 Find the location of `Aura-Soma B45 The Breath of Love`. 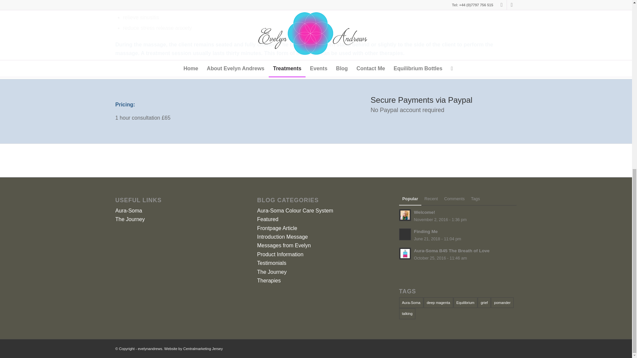

Aura-Soma B45 The Breath of Love is located at coordinates (458, 235).